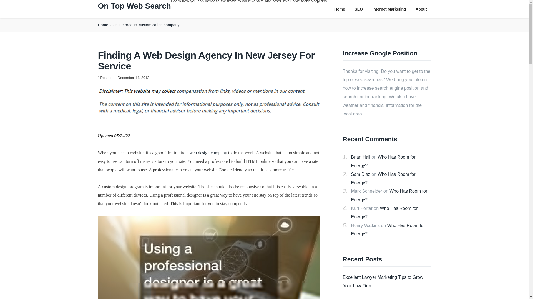 The image size is (533, 299). I want to click on About, so click(421, 9).